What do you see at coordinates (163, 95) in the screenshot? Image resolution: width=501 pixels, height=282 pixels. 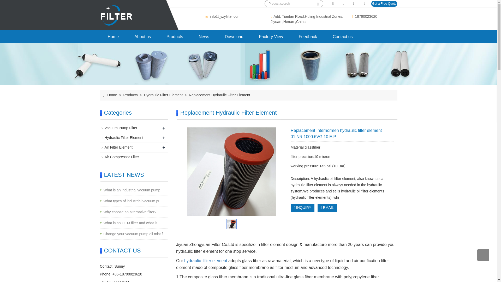 I see `Hydraulic Filter Element` at bounding box center [163, 95].